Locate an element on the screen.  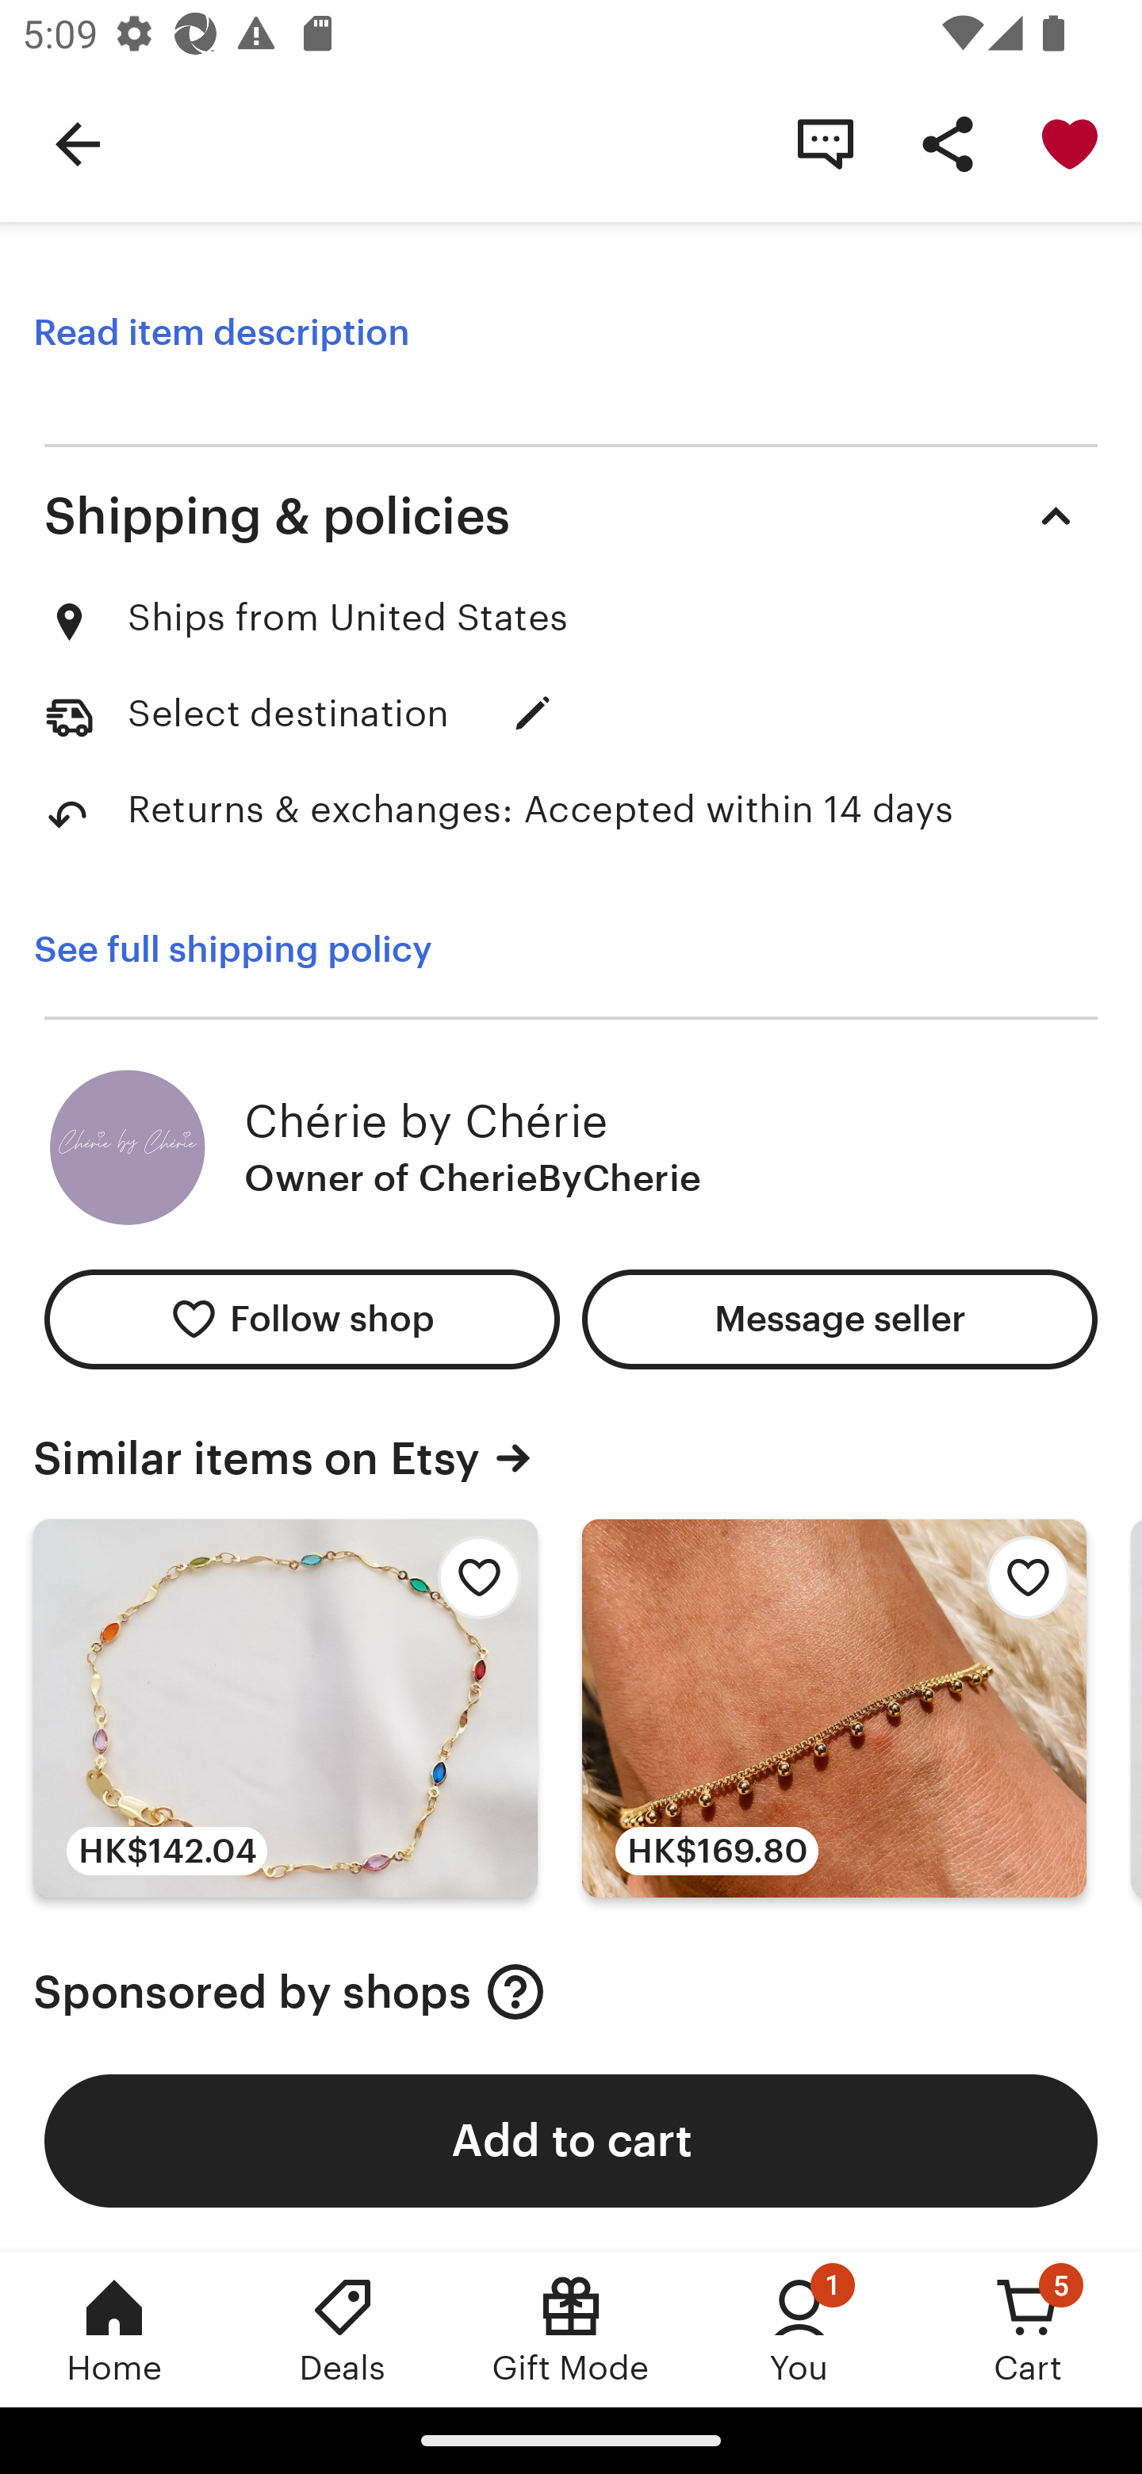
Contact shop is located at coordinates (825, 143).